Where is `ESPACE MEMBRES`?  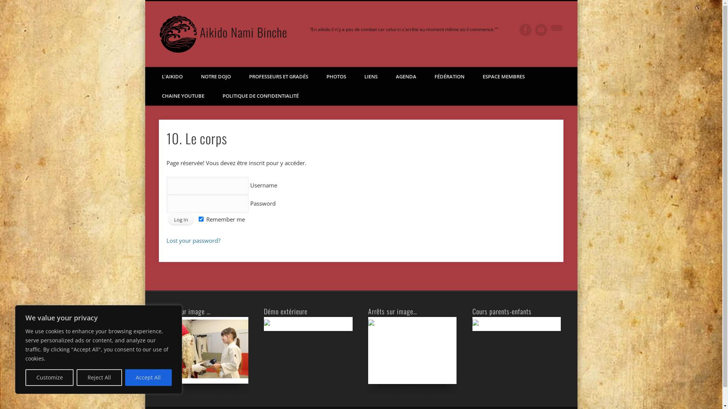 ESPACE MEMBRES is located at coordinates (504, 76).